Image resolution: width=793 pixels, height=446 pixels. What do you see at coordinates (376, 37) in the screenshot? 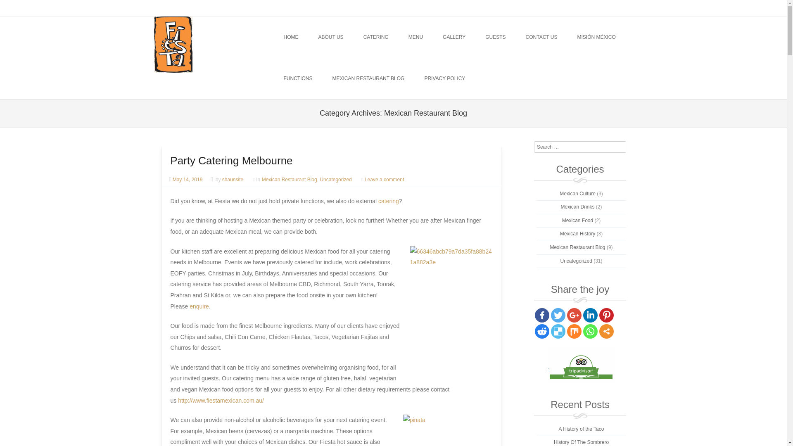
I see `CATERING` at bounding box center [376, 37].